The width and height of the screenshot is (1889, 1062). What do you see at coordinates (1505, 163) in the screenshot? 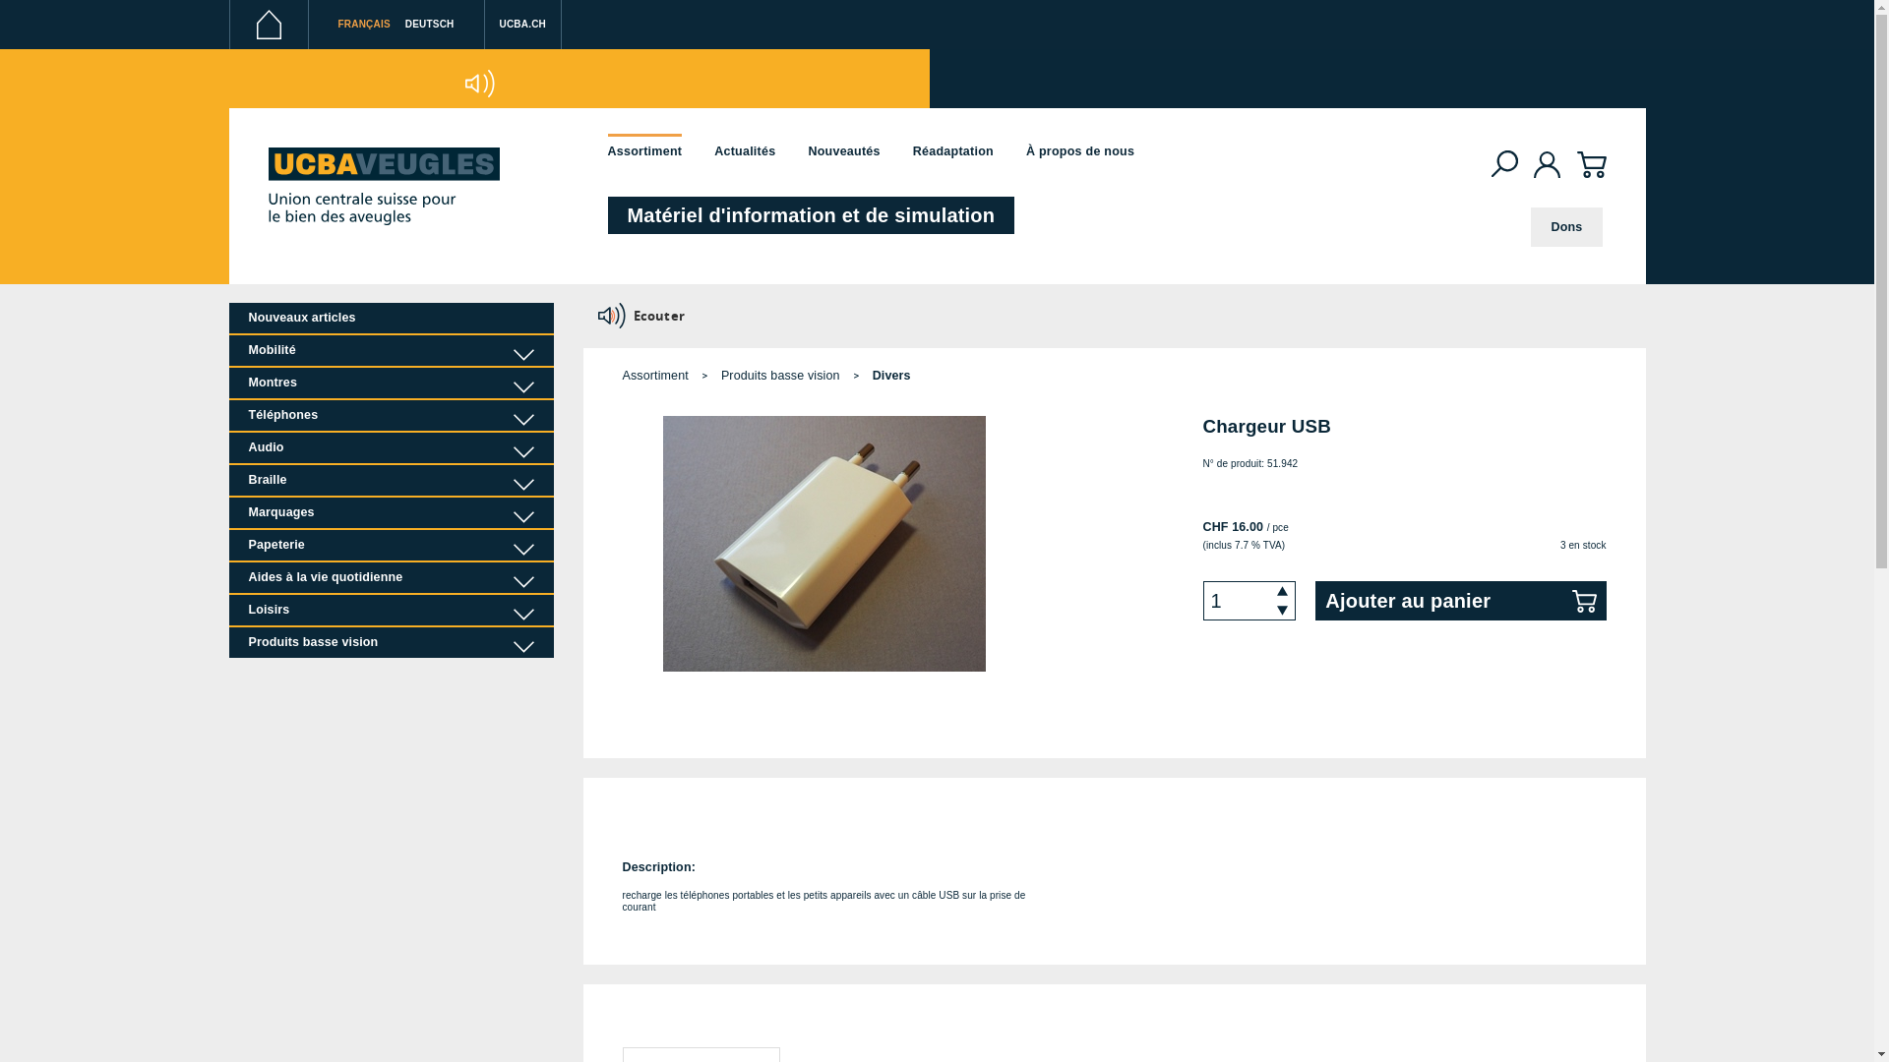
I see `Vers la recherche` at bounding box center [1505, 163].